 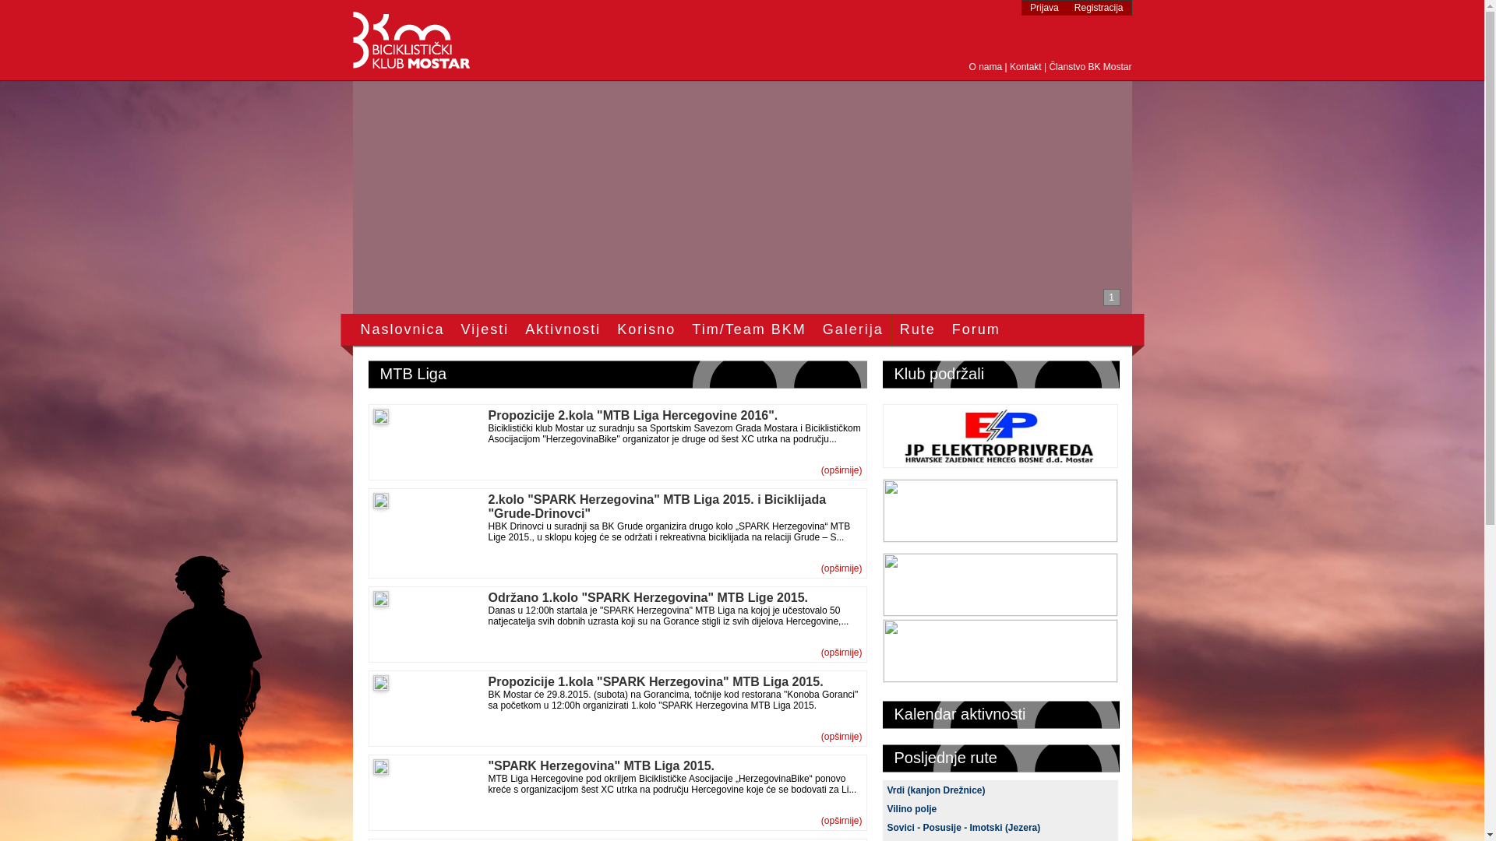 What do you see at coordinates (602, 766) in the screenshot?
I see `"SPARK Herzegovina" MTB Liga 2015.` at bounding box center [602, 766].